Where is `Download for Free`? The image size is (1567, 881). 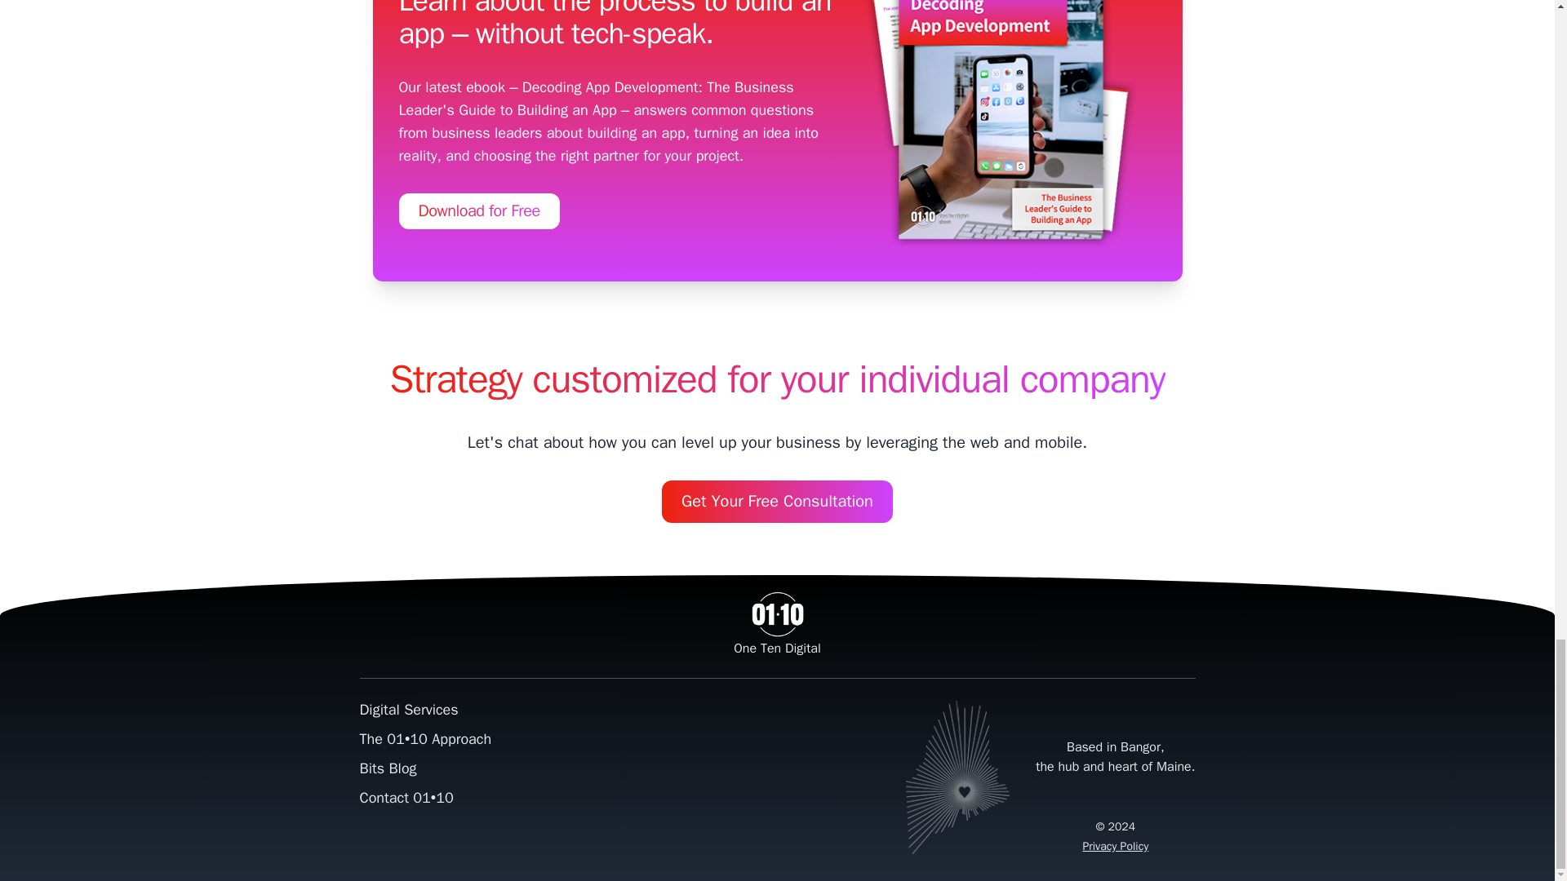 Download for Free is located at coordinates (478, 210).